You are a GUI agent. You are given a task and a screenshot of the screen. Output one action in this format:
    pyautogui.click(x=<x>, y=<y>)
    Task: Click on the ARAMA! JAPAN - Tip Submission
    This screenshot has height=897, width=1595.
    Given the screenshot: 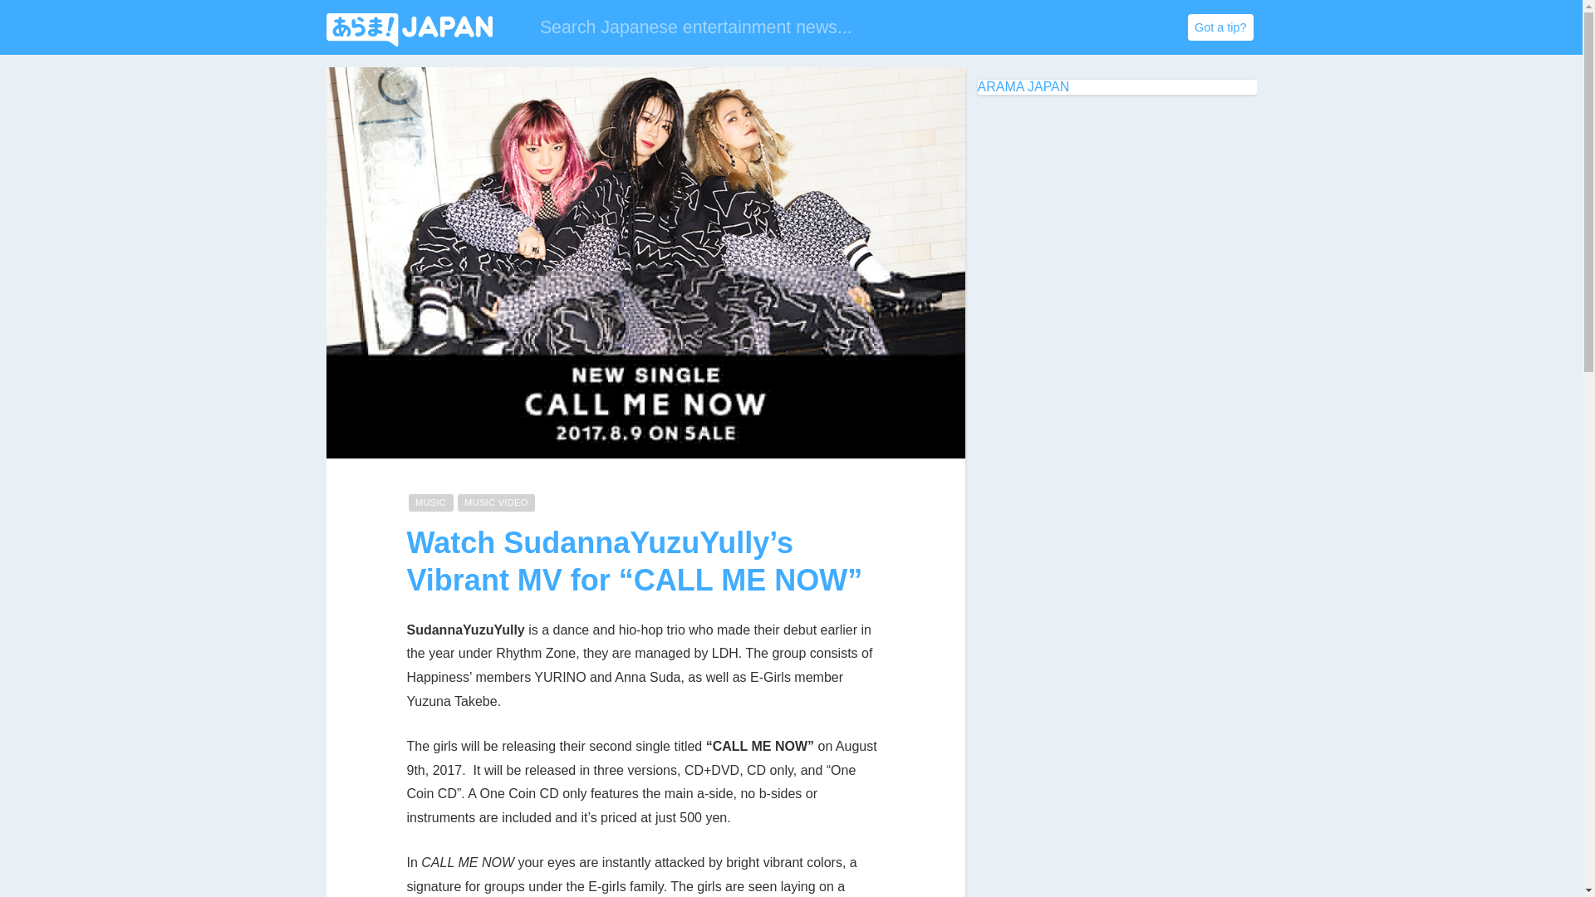 What is the action you would take?
    pyautogui.click(x=1220, y=27)
    